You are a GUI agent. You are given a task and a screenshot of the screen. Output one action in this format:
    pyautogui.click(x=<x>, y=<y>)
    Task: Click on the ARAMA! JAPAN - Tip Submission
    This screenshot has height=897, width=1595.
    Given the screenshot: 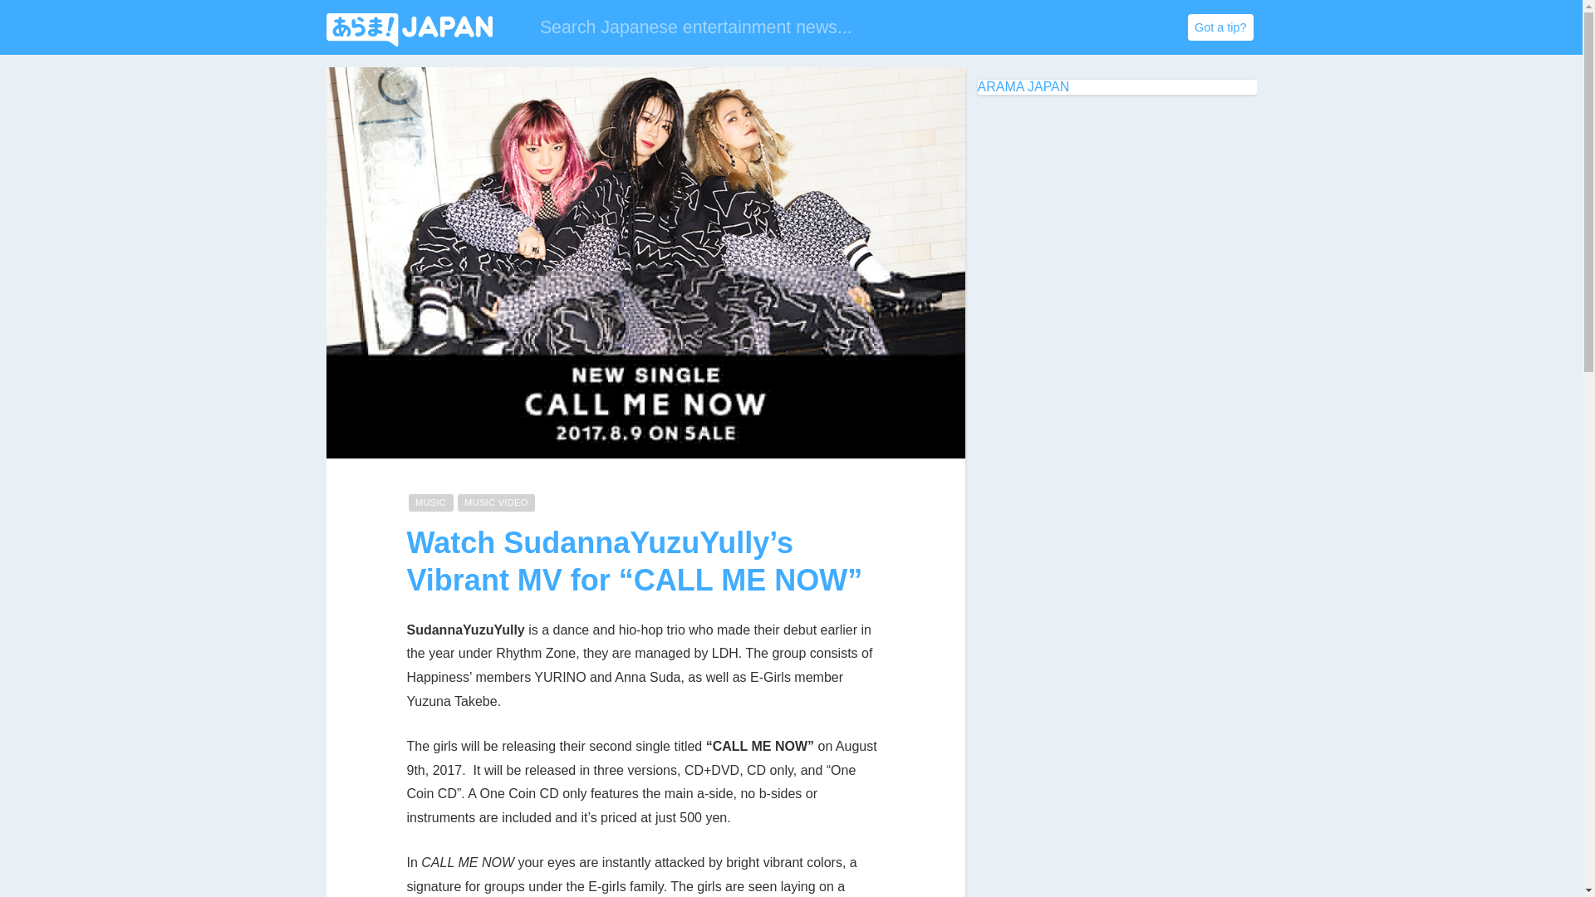 What is the action you would take?
    pyautogui.click(x=1220, y=27)
    